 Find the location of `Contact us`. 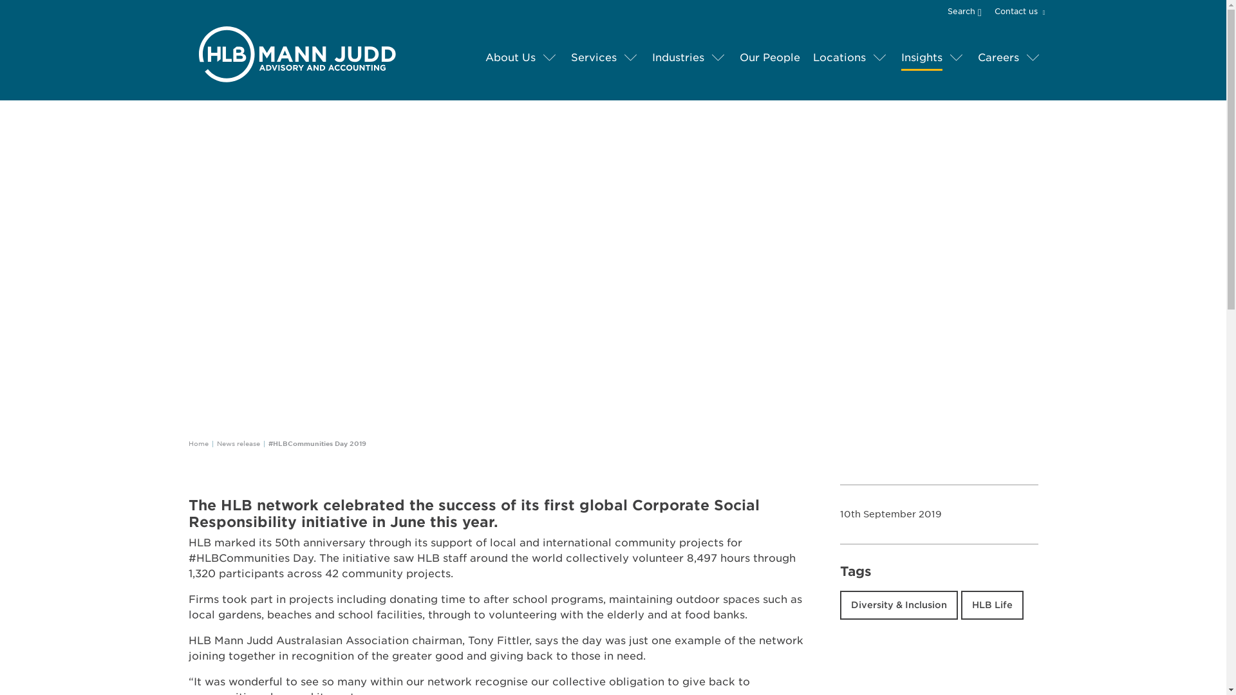

Contact us is located at coordinates (1017, 12).